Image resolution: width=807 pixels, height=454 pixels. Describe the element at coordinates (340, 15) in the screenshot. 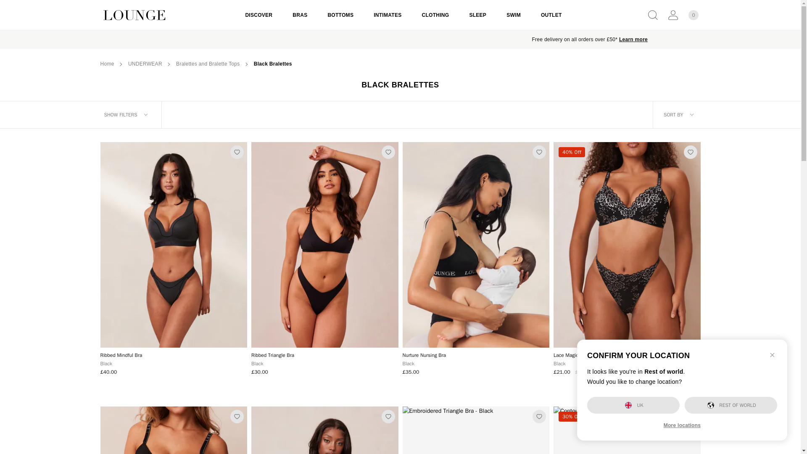

I see `BOTTOMS` at that location.